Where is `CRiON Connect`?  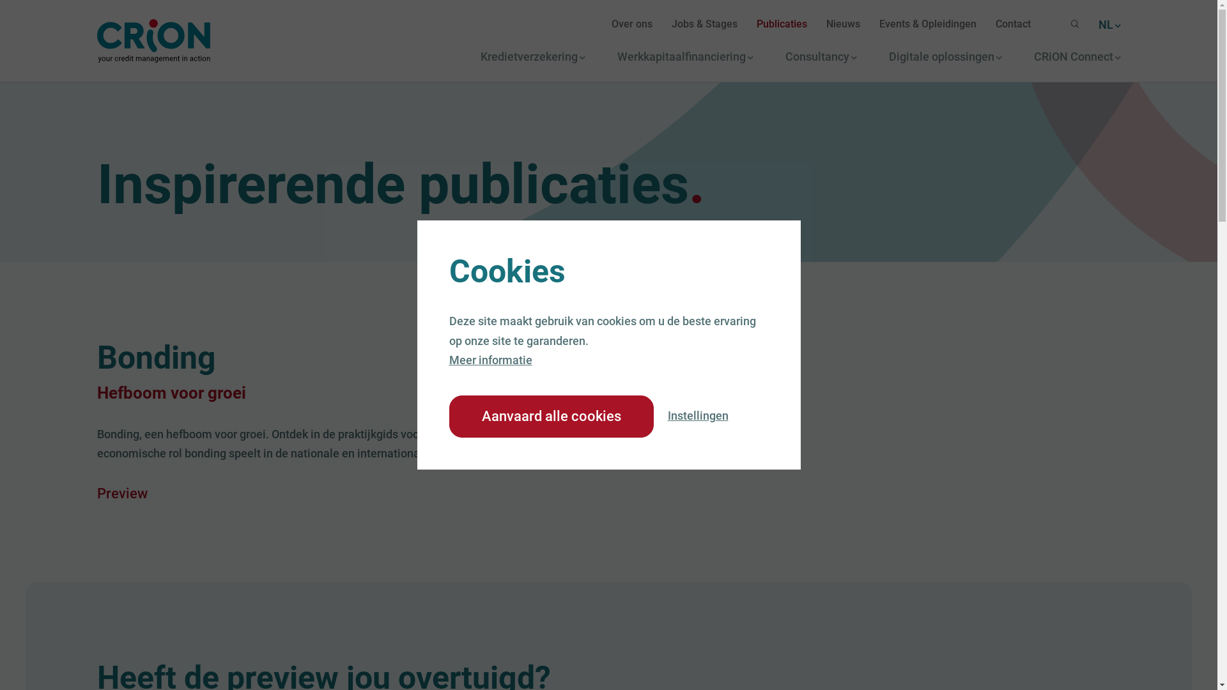
CRiON Connect is located at coordinates (1077, 57).